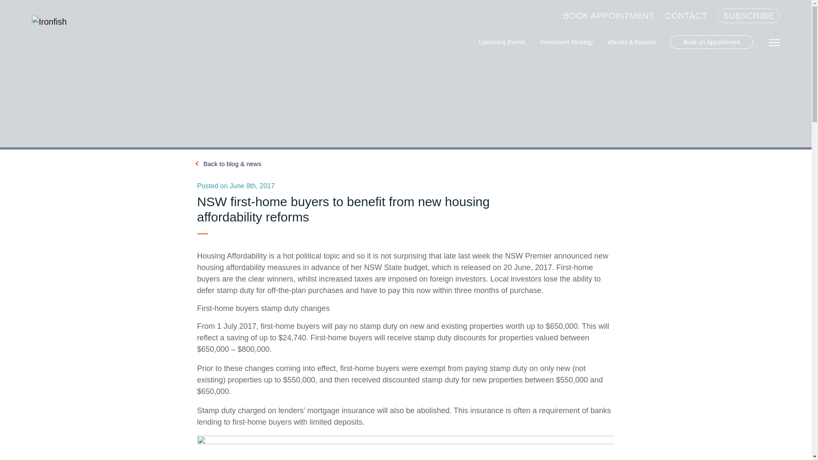 This screenshot has width=818, height=460. Describe the element at coordinates (631, 42) in the screenshot. I see `eBooks & Reports` at that location.